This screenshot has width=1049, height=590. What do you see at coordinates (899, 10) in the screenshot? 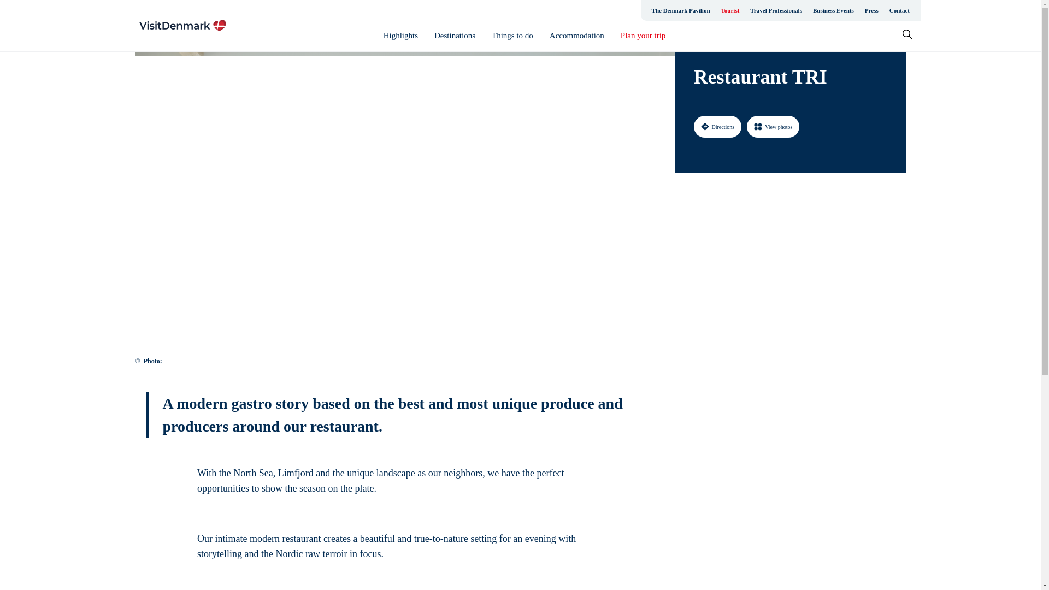
I see `Contact` at bounding box center [899, 10].